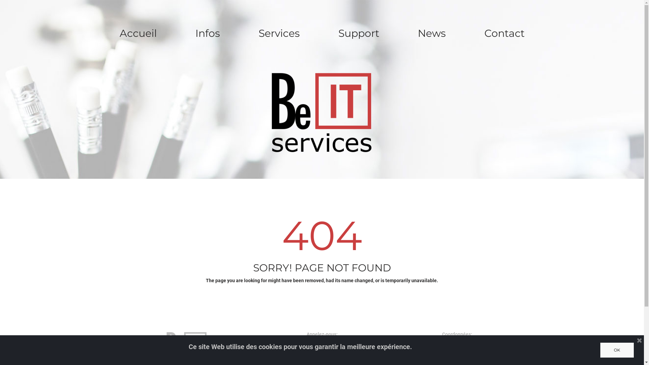 The width and height of the screenshot is (649, 365). What do you see at coordinates (359, 34) in the screenshot?
I see `Support` at bounding box center [359, 34].